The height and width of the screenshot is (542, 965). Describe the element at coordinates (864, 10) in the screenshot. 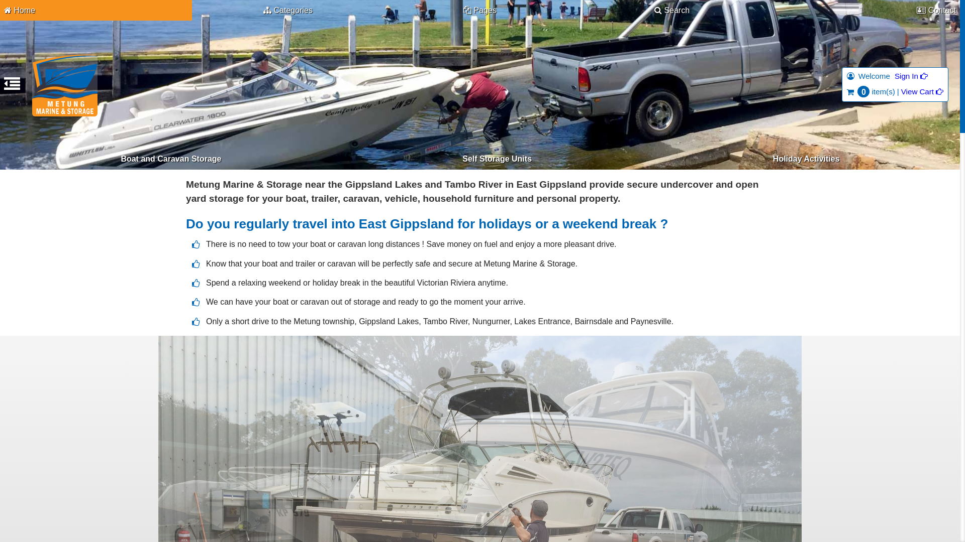

I see `Contact` at that location.